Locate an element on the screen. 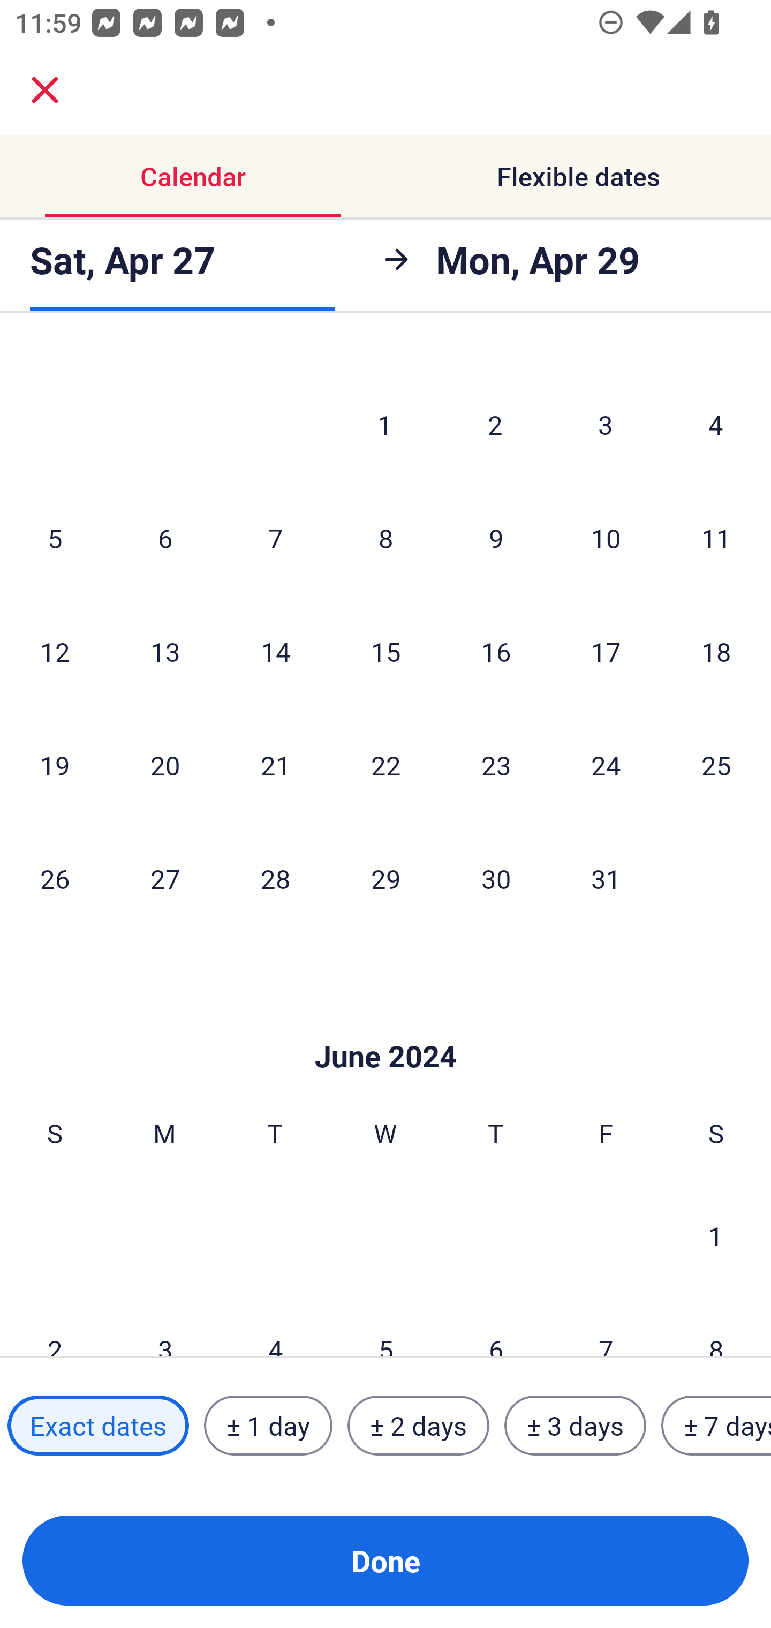 The image size is (771, 1628). 8 Wednesday, May 8, 2024 is located at coordinates (385, 538).